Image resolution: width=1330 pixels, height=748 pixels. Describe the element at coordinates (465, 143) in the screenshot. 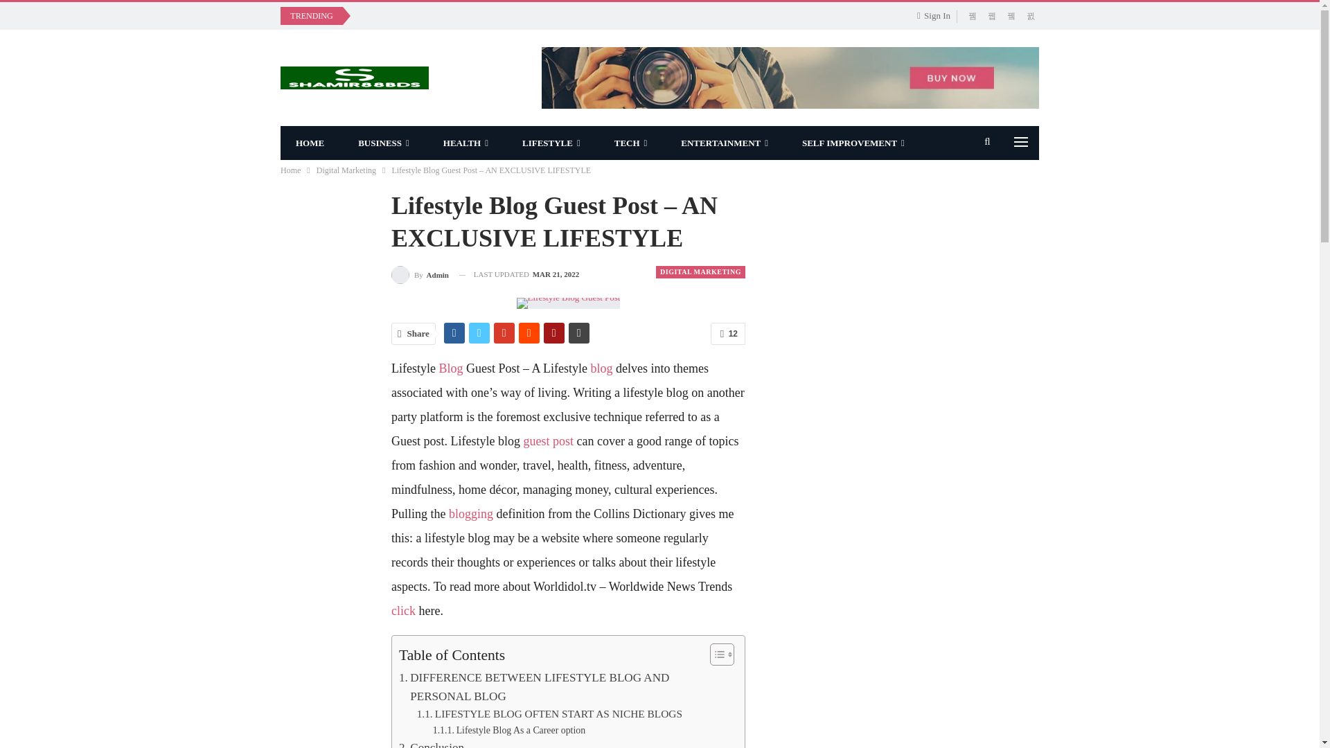

I see `HEALTH` at that location.